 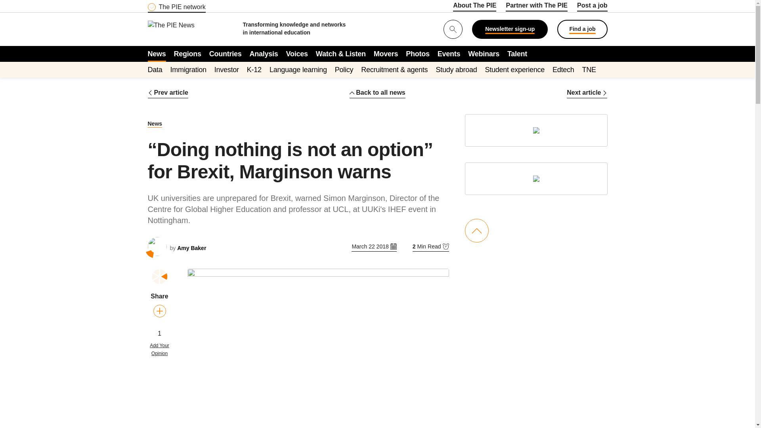 I want to click on News, so click(x=157, y=53).